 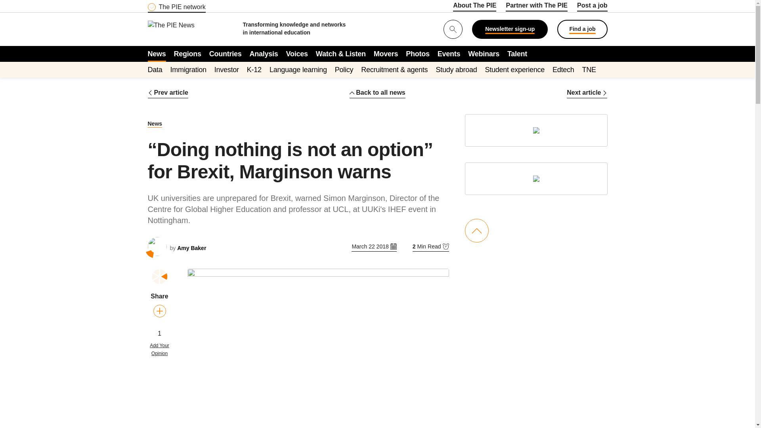 I want to click on News, so click(x=157, y=53).